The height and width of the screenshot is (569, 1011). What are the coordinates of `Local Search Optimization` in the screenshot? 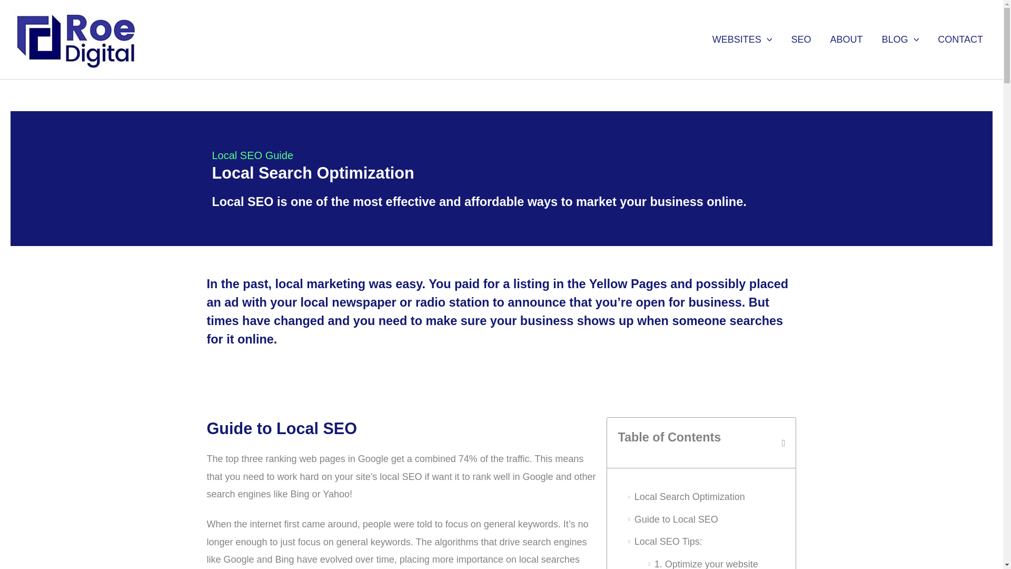 It's located at (690, 497).